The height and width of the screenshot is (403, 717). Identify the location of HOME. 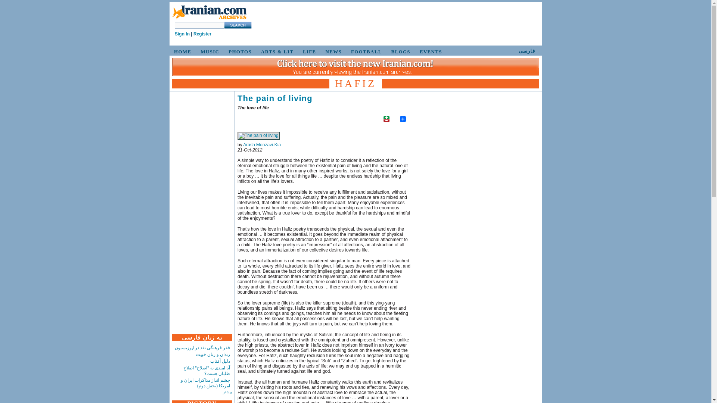
(181, 51).